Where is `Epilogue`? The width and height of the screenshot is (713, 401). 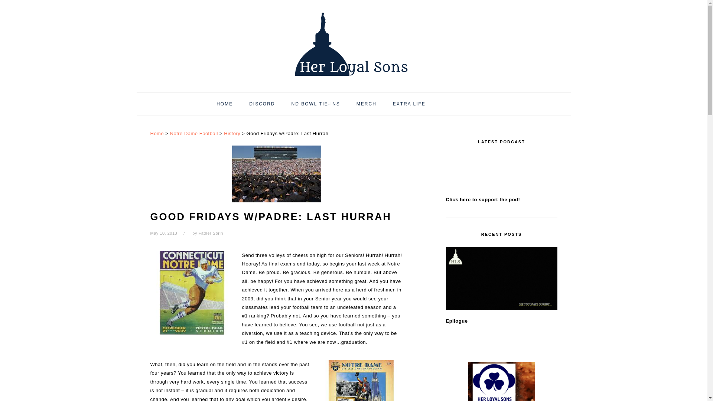 Epilogue is located at coordinates (501, 278).